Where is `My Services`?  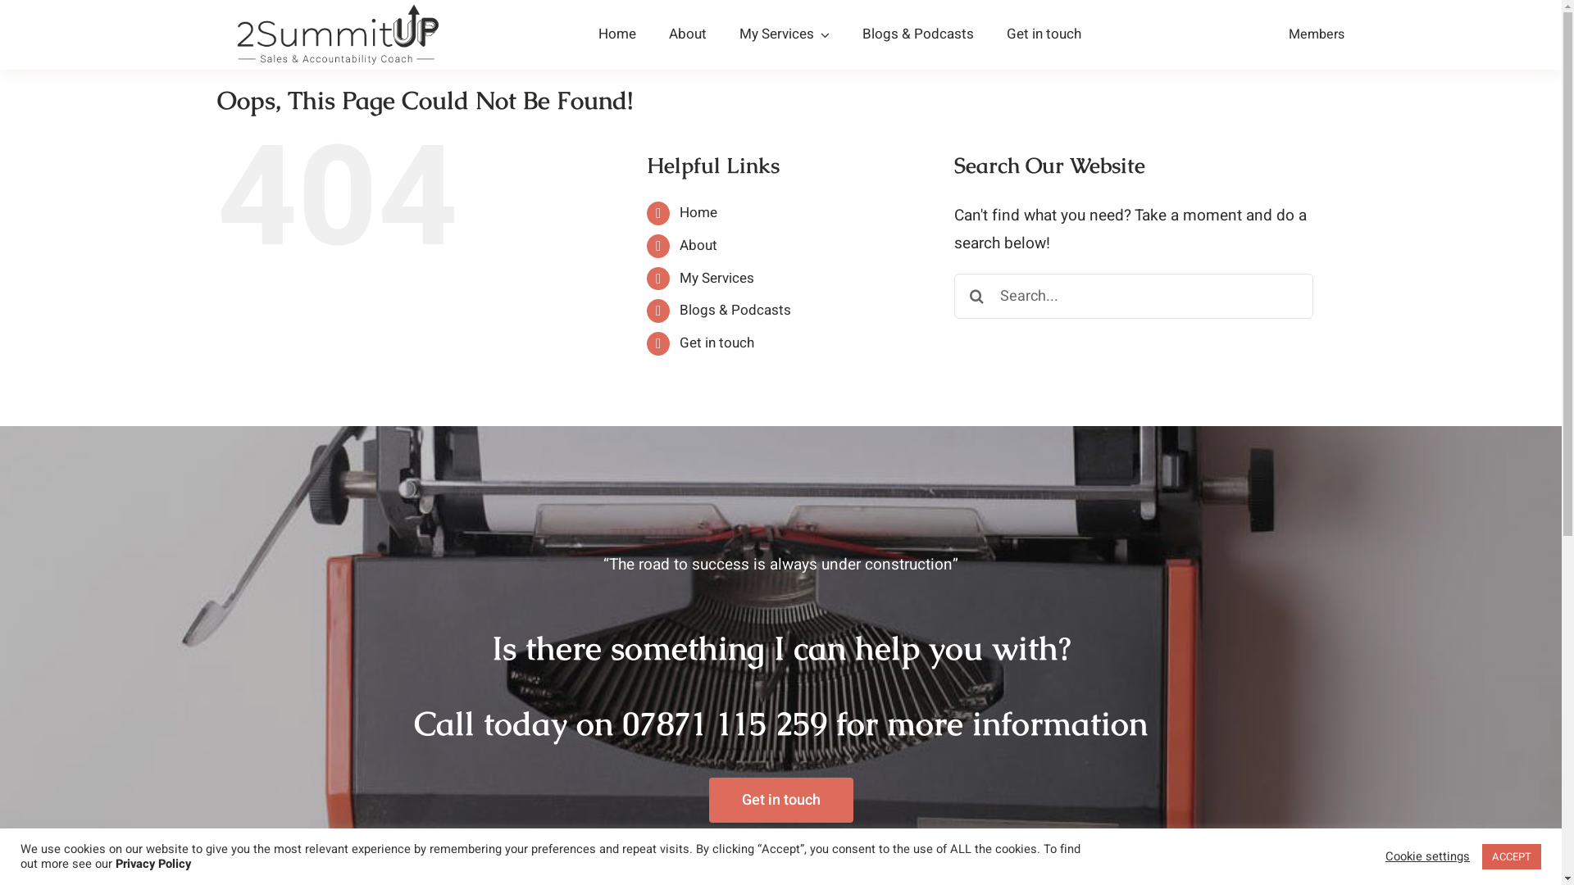
My Services is located at coordinates (716, 279).